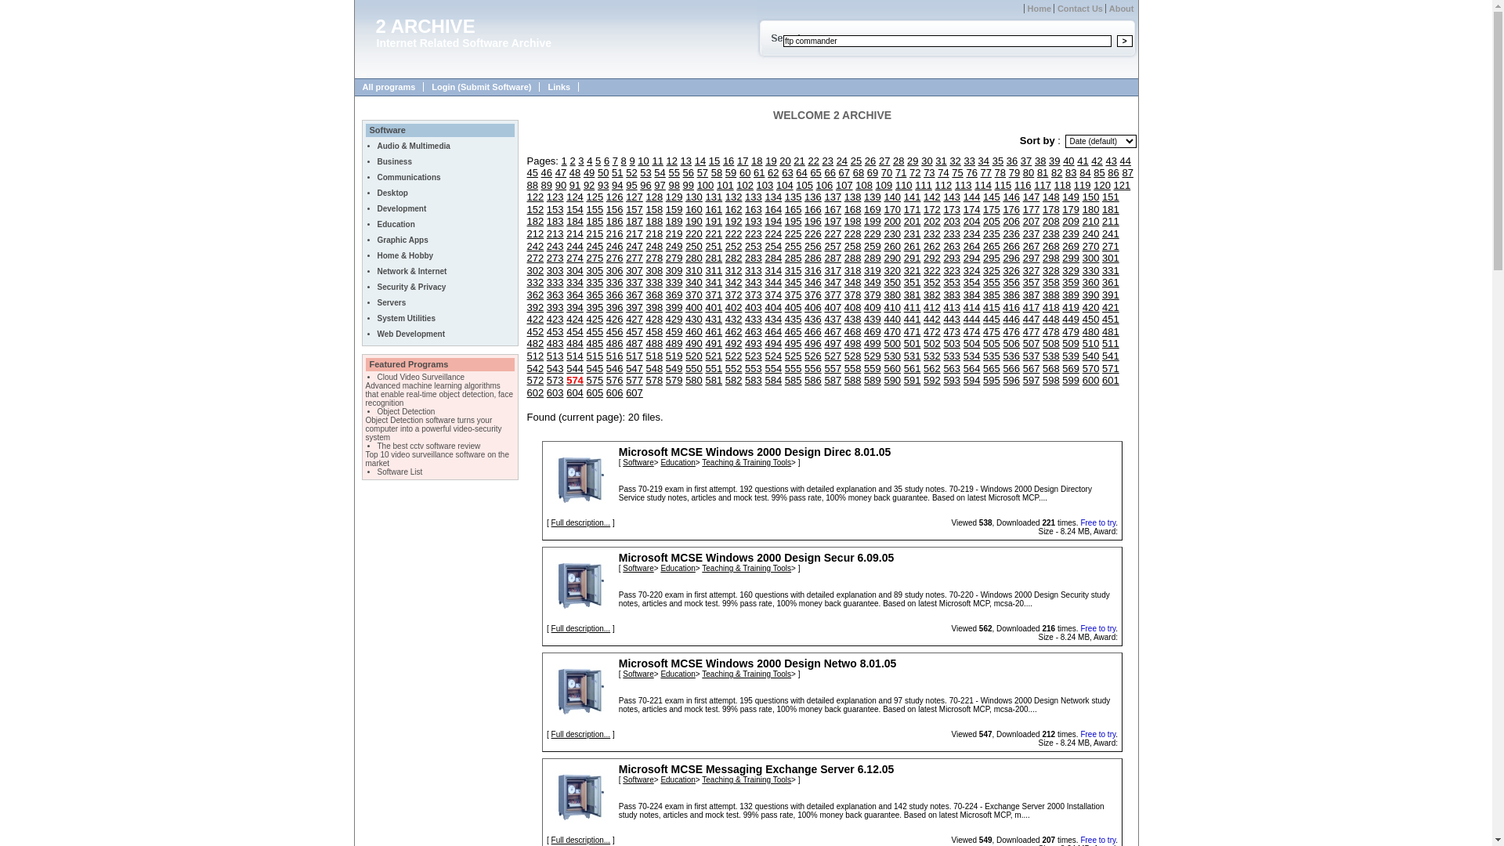 This screenshot has height=846, width=1504. I want to click on 196, so click(813, 221).